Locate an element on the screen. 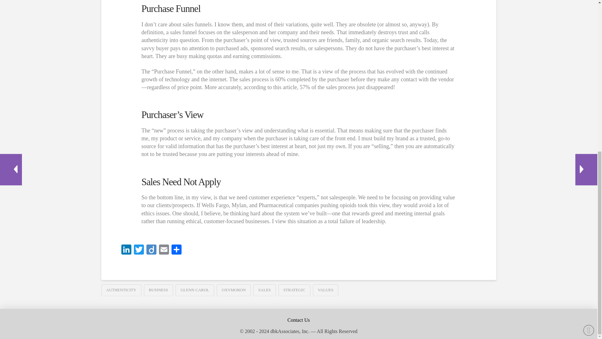 This screenshot has width=602, height=339. STRATEGIC is located at coordinates (294, 290).